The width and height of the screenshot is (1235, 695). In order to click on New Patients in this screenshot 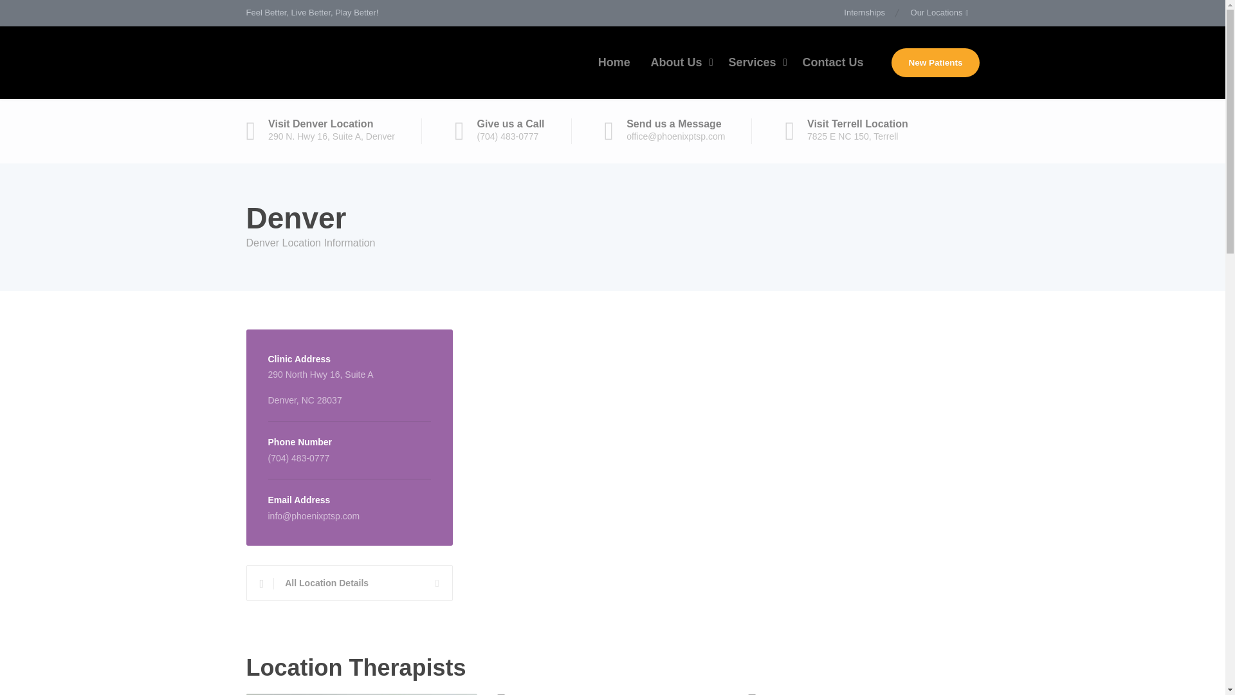, I will do `click(935, 62)`.